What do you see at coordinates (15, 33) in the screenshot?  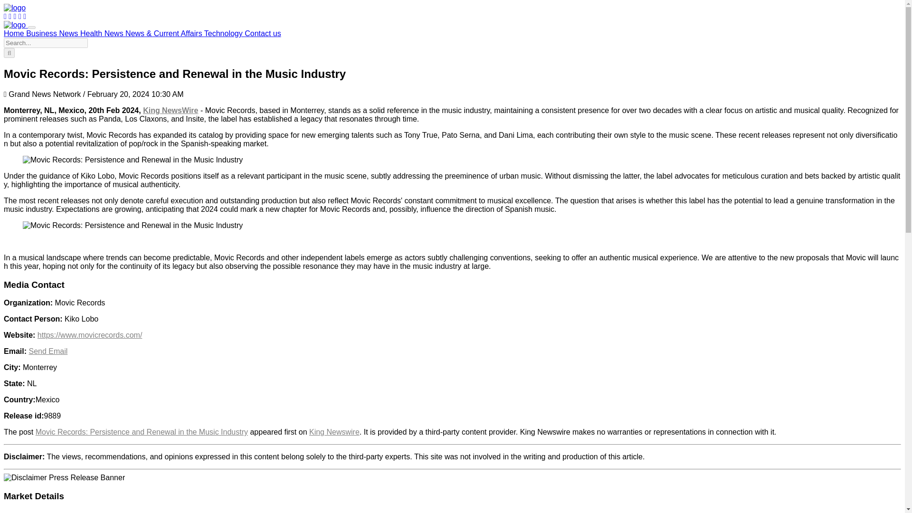 I see `Home` at bounding box center [15, 33].